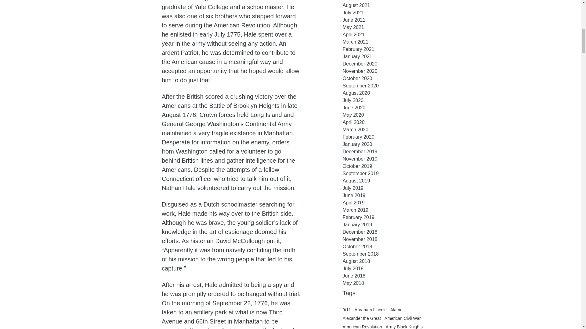 Image resolution: width=586 pixels, height=329 pixels. I want to click on December 2020, so click(388, 64).